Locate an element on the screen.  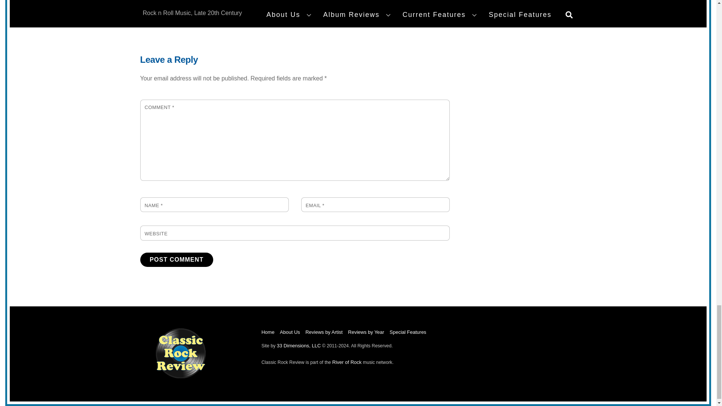
Album Reviews Listed by Year Released is located at coordinates (174, 16).